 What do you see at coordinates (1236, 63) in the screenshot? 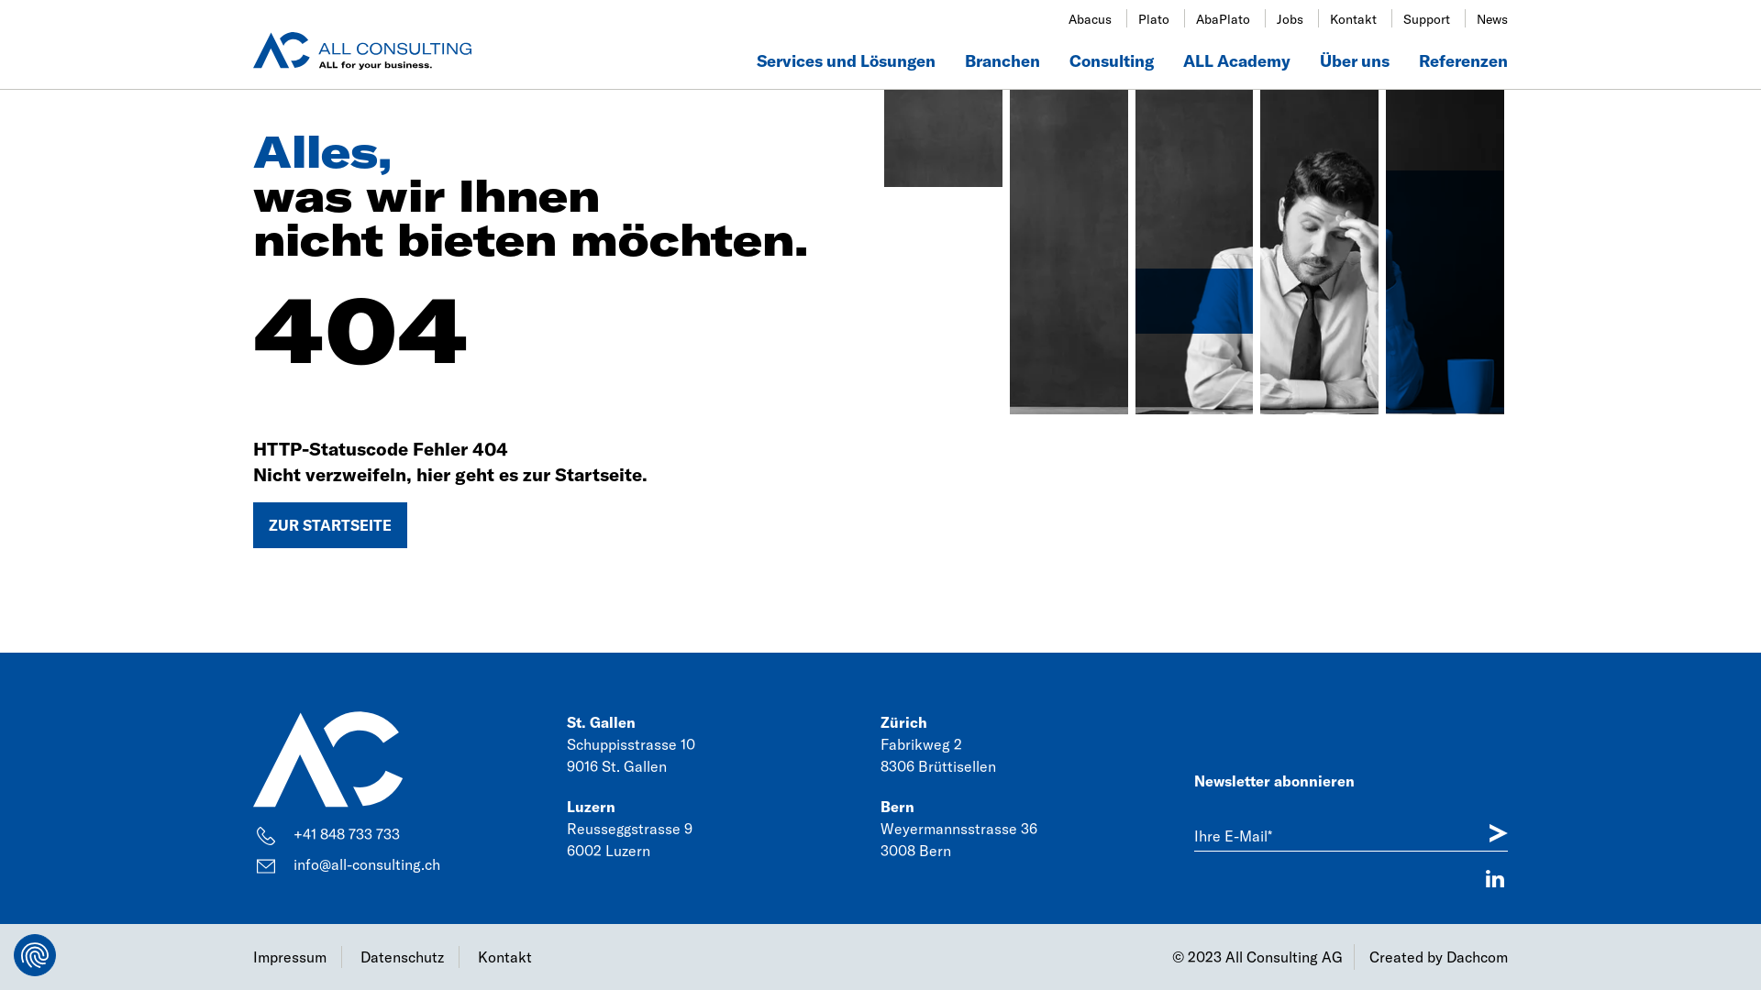
I see `ALL Academy` at bounding box center [1236, 63].